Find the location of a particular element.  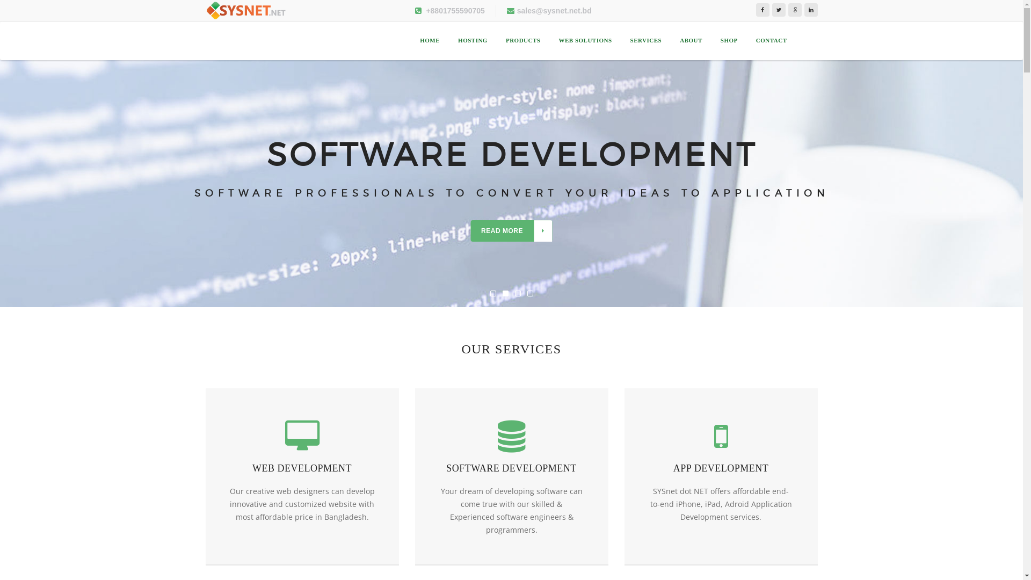

CONTACT is located at coordinates (772, 41).